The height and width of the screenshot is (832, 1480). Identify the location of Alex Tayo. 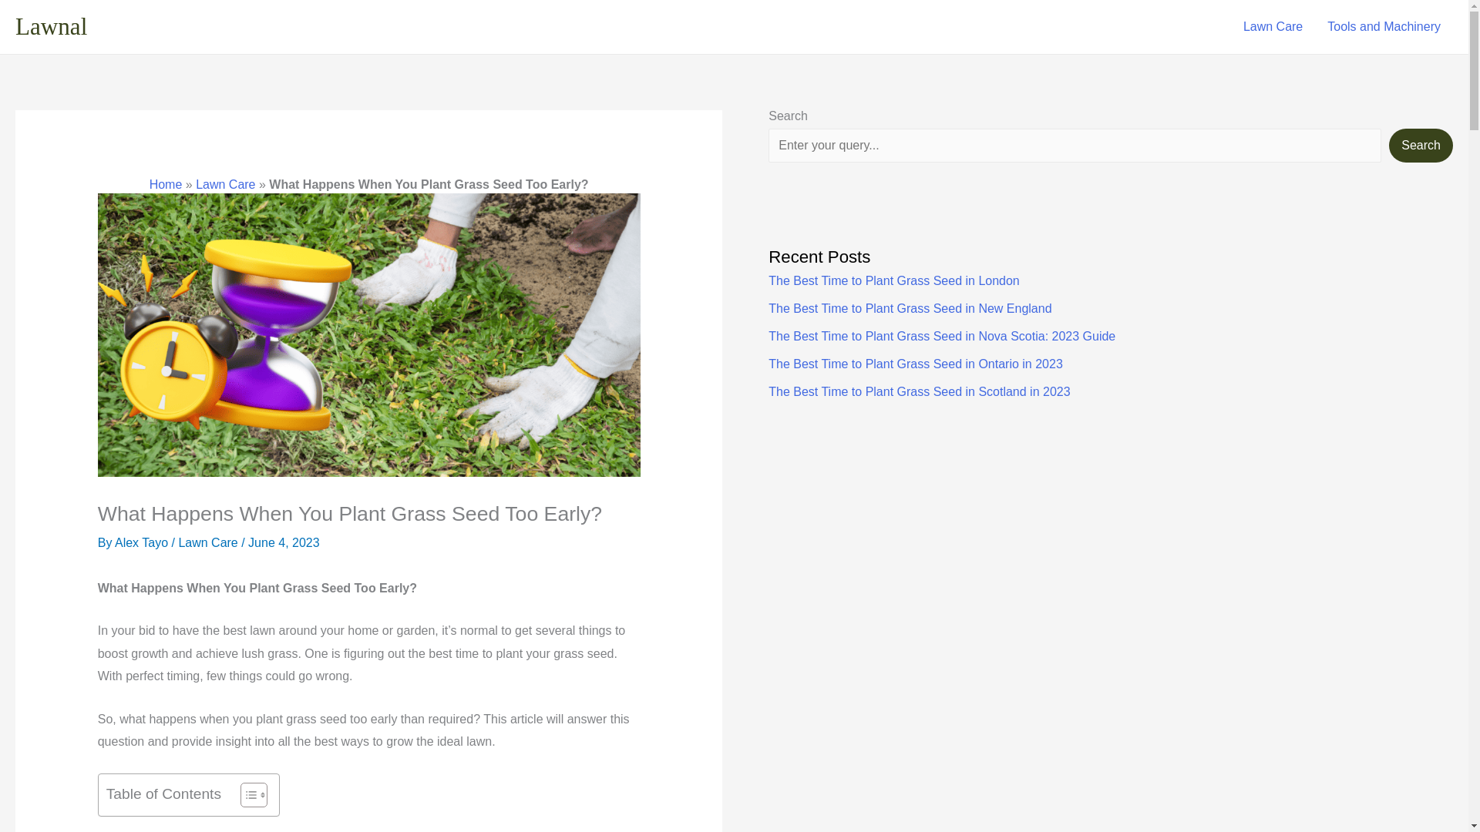
(143, 542).